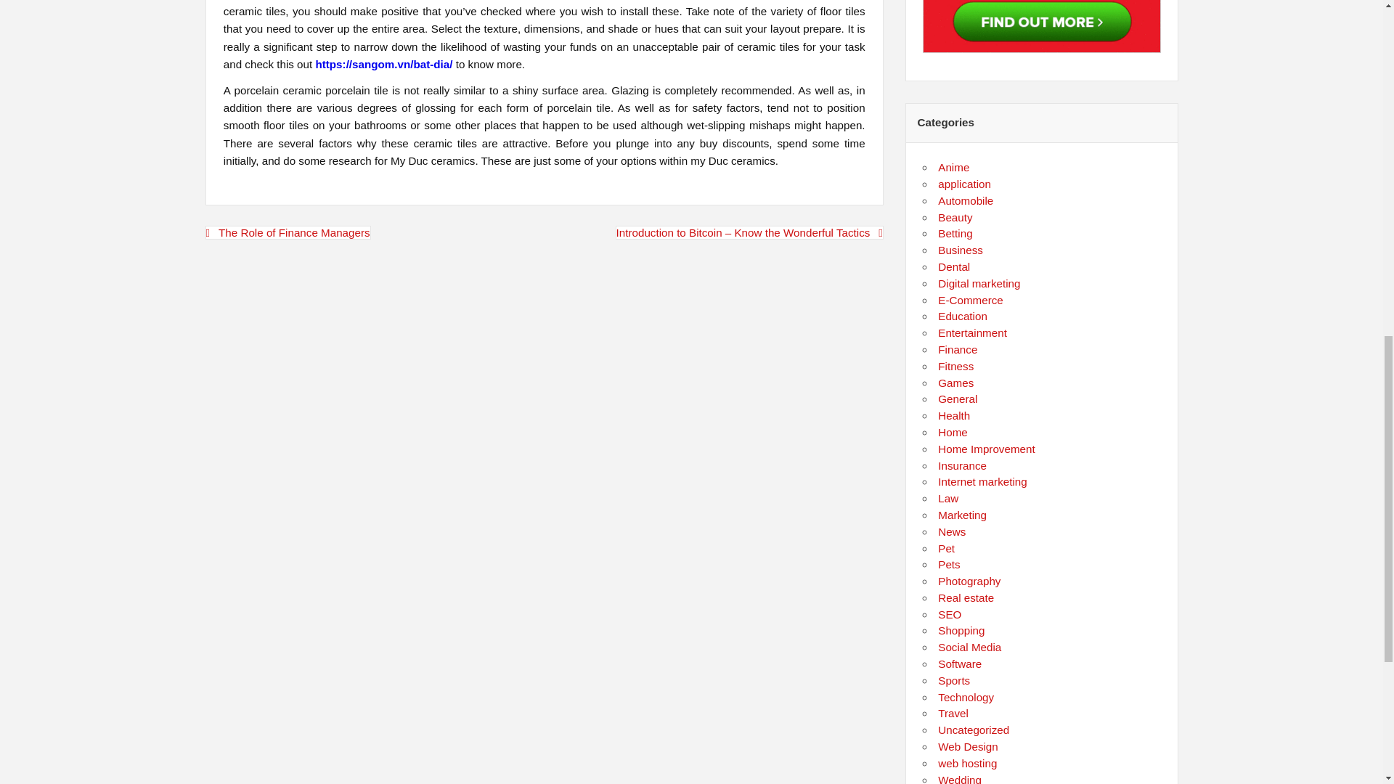 The height and width of the screenshot is (784, 1394). I want to click on The Role of Finance Managers, so click(288, 232).